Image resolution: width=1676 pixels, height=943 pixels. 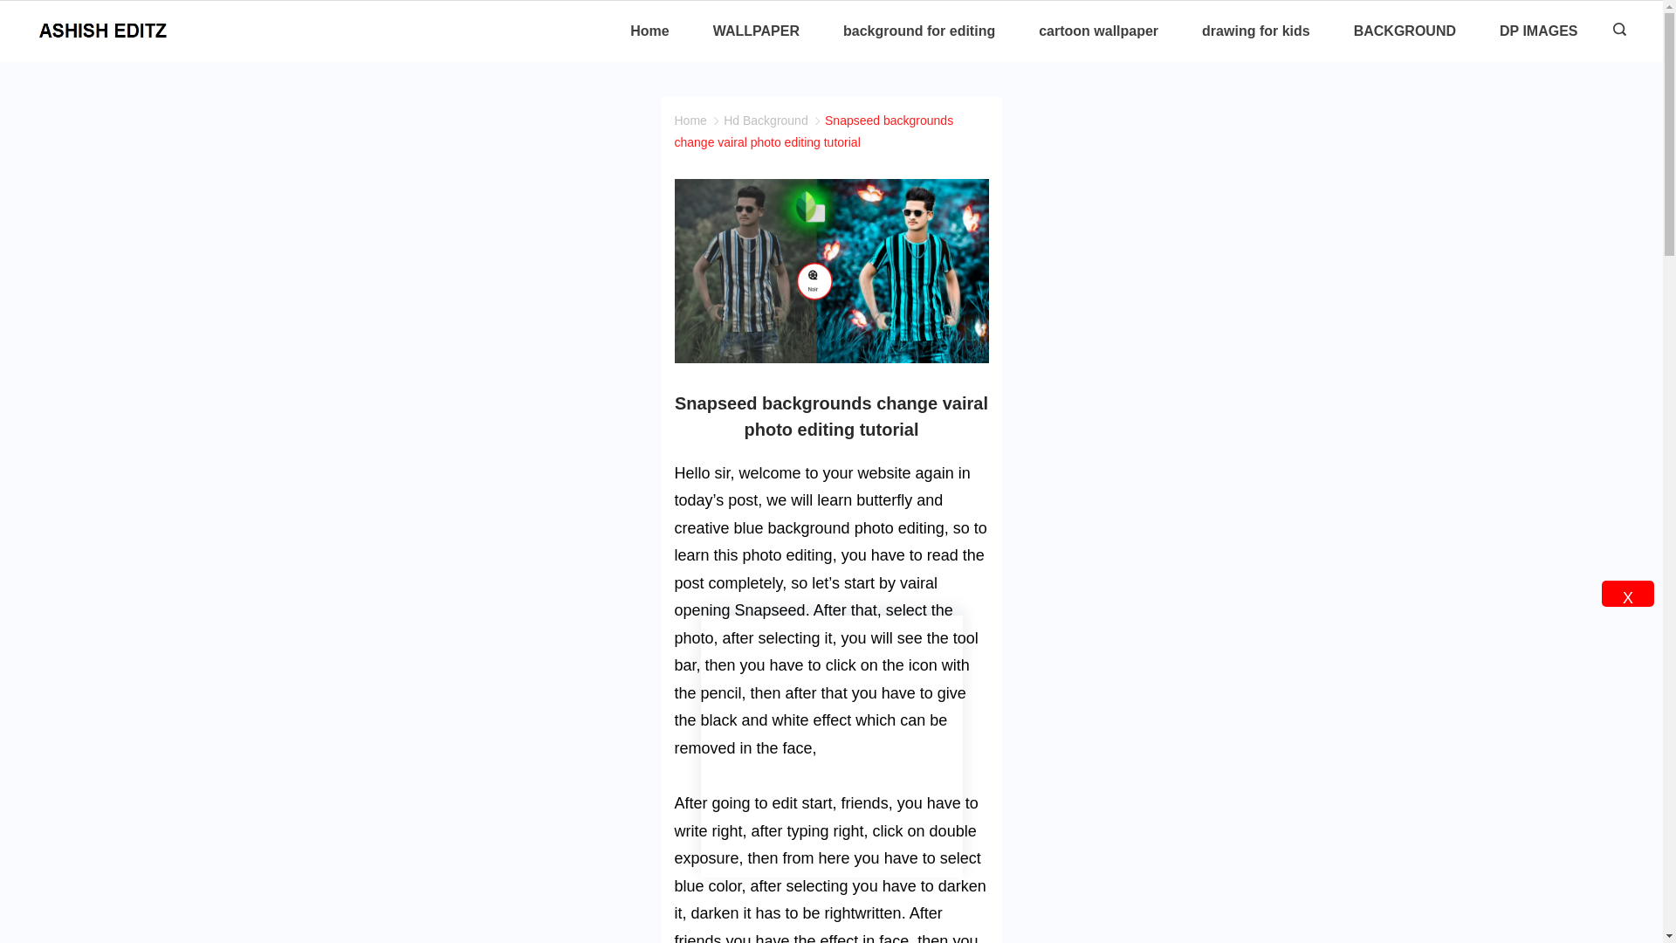 I want to click on background for editing, so click(x=918, y=31).